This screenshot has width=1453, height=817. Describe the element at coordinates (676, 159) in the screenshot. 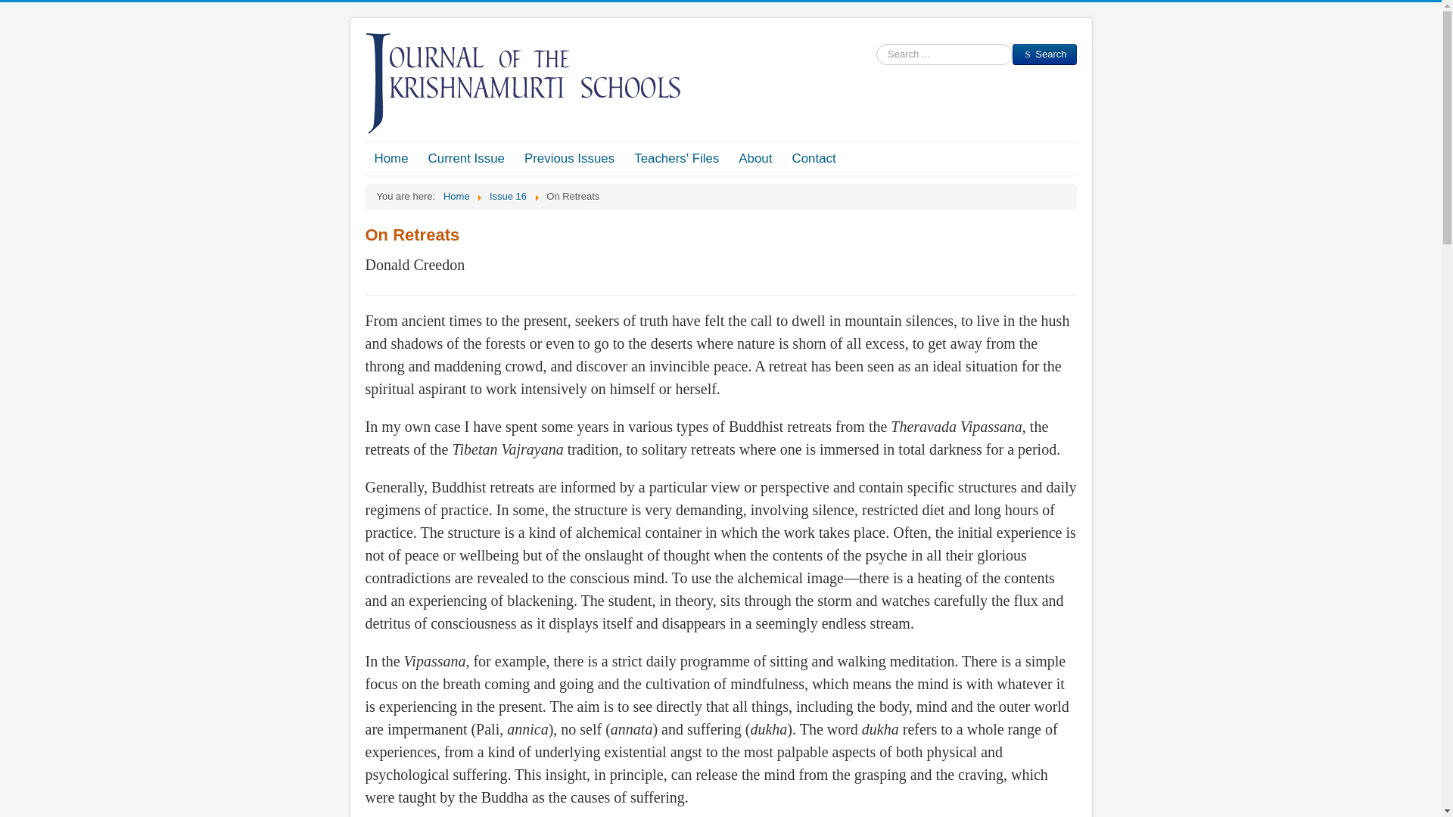

I see `Teachers' Files` at that location.